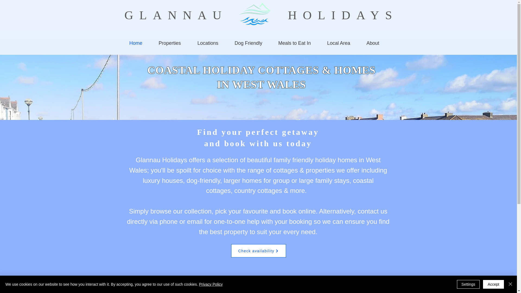 The height and width of the screenshot is (293, 521). Describe the element at coordinates (343, 15) in the screenshot. I see `Home` at that location.